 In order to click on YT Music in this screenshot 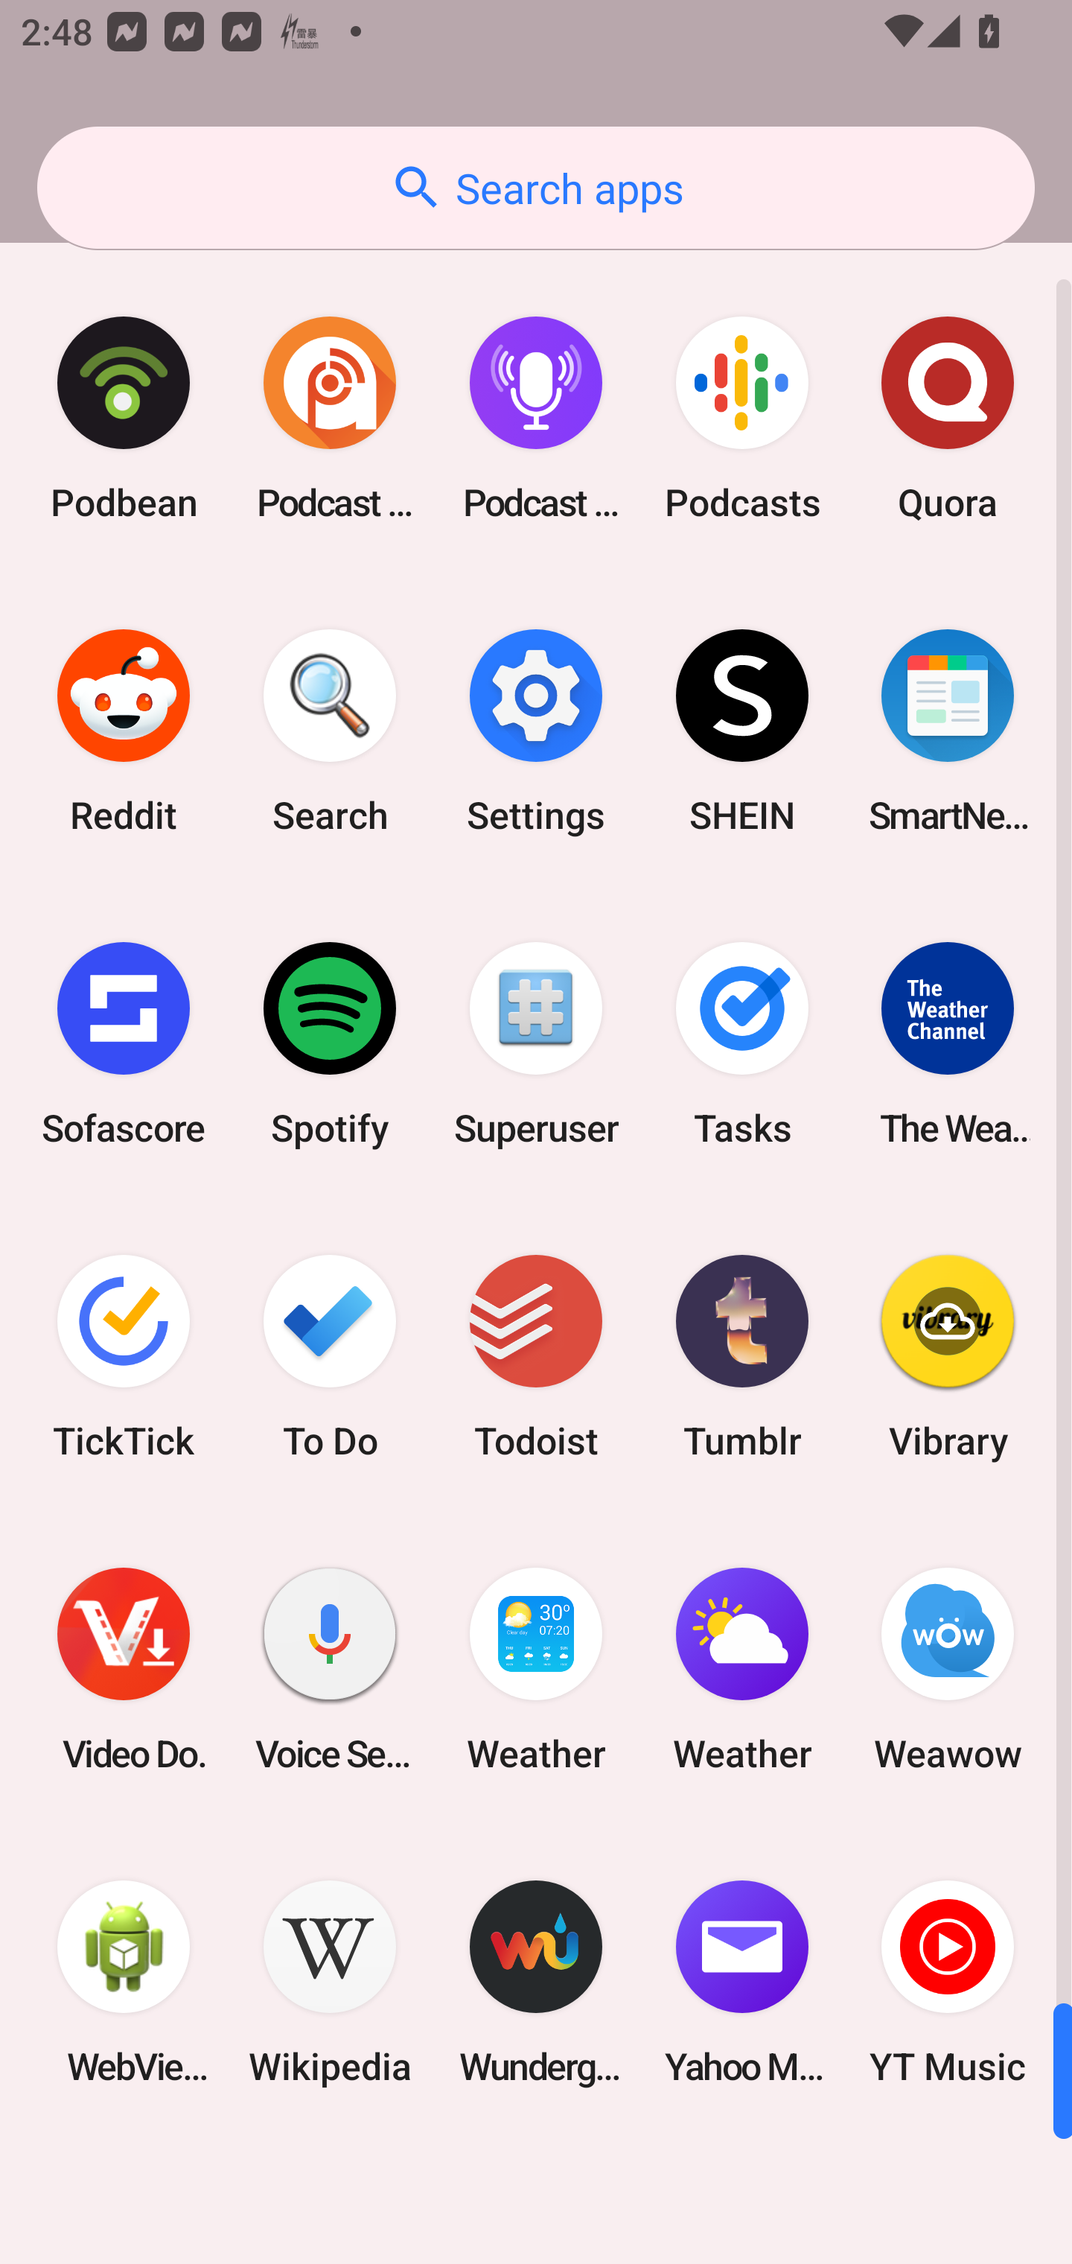, I will do `click(948, 1982)`.